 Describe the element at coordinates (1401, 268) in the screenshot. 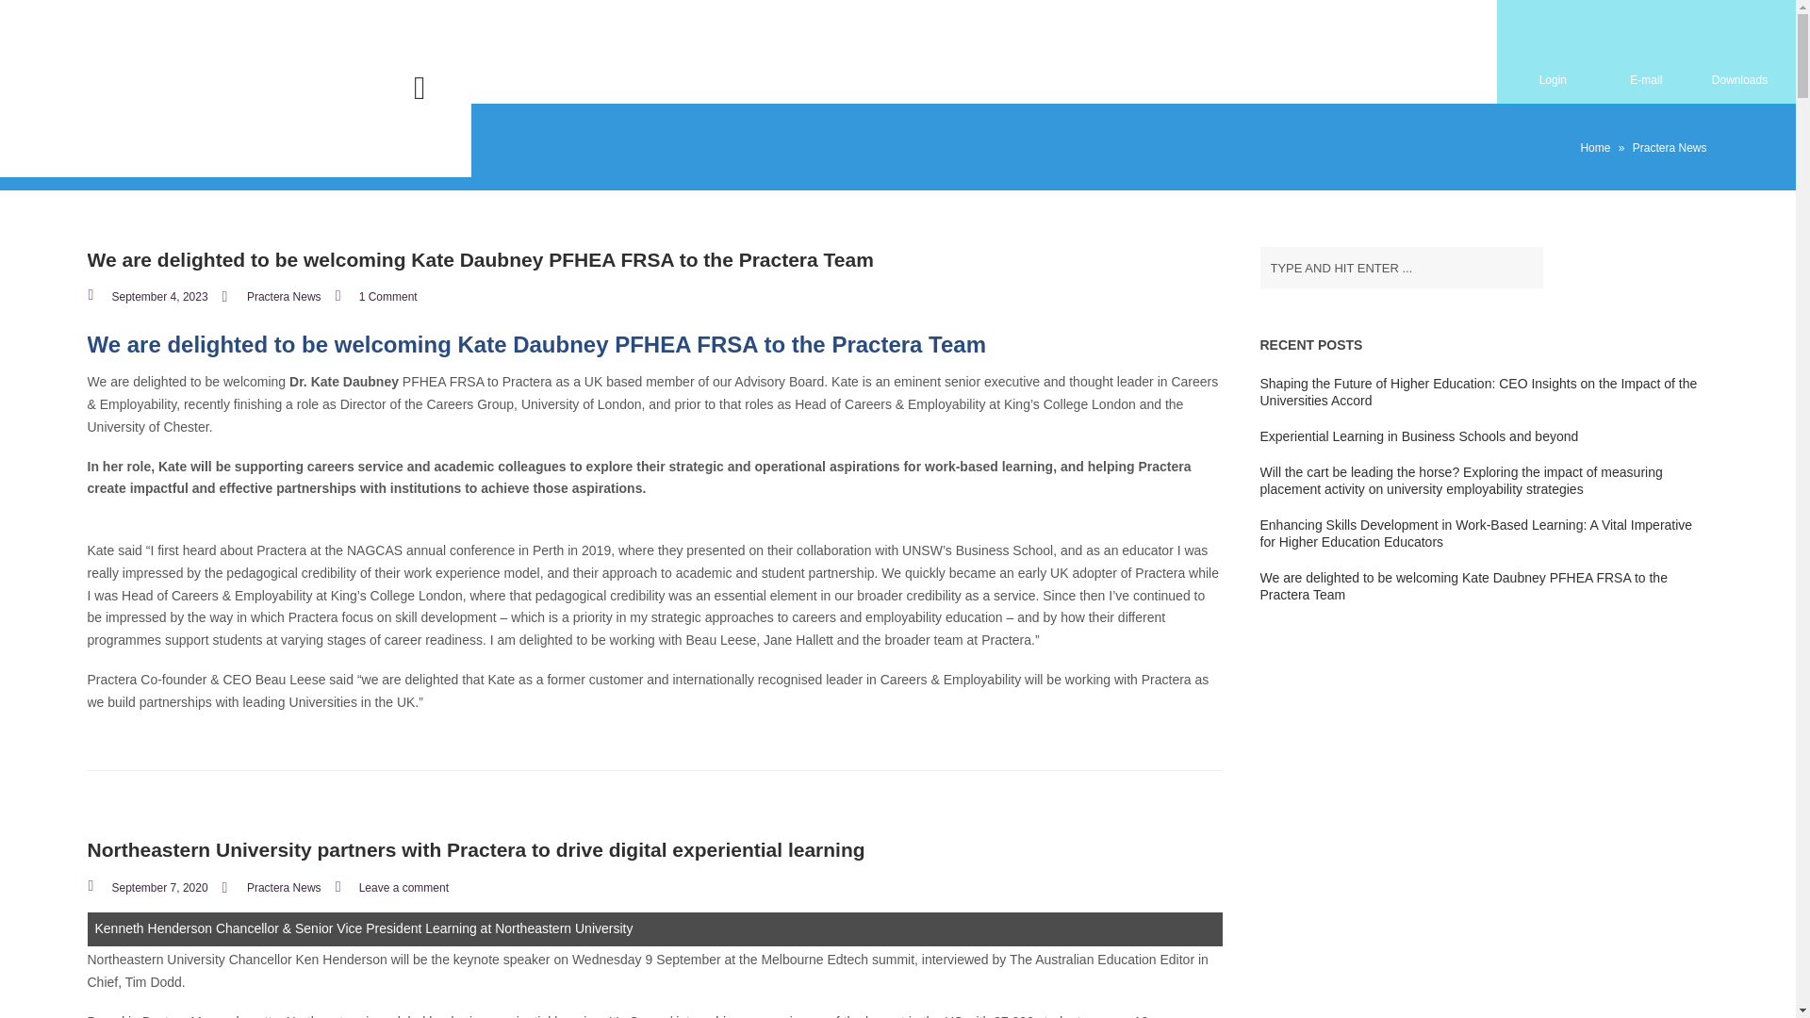

I see `TYPE AND HIT ENTER ...` at that location.